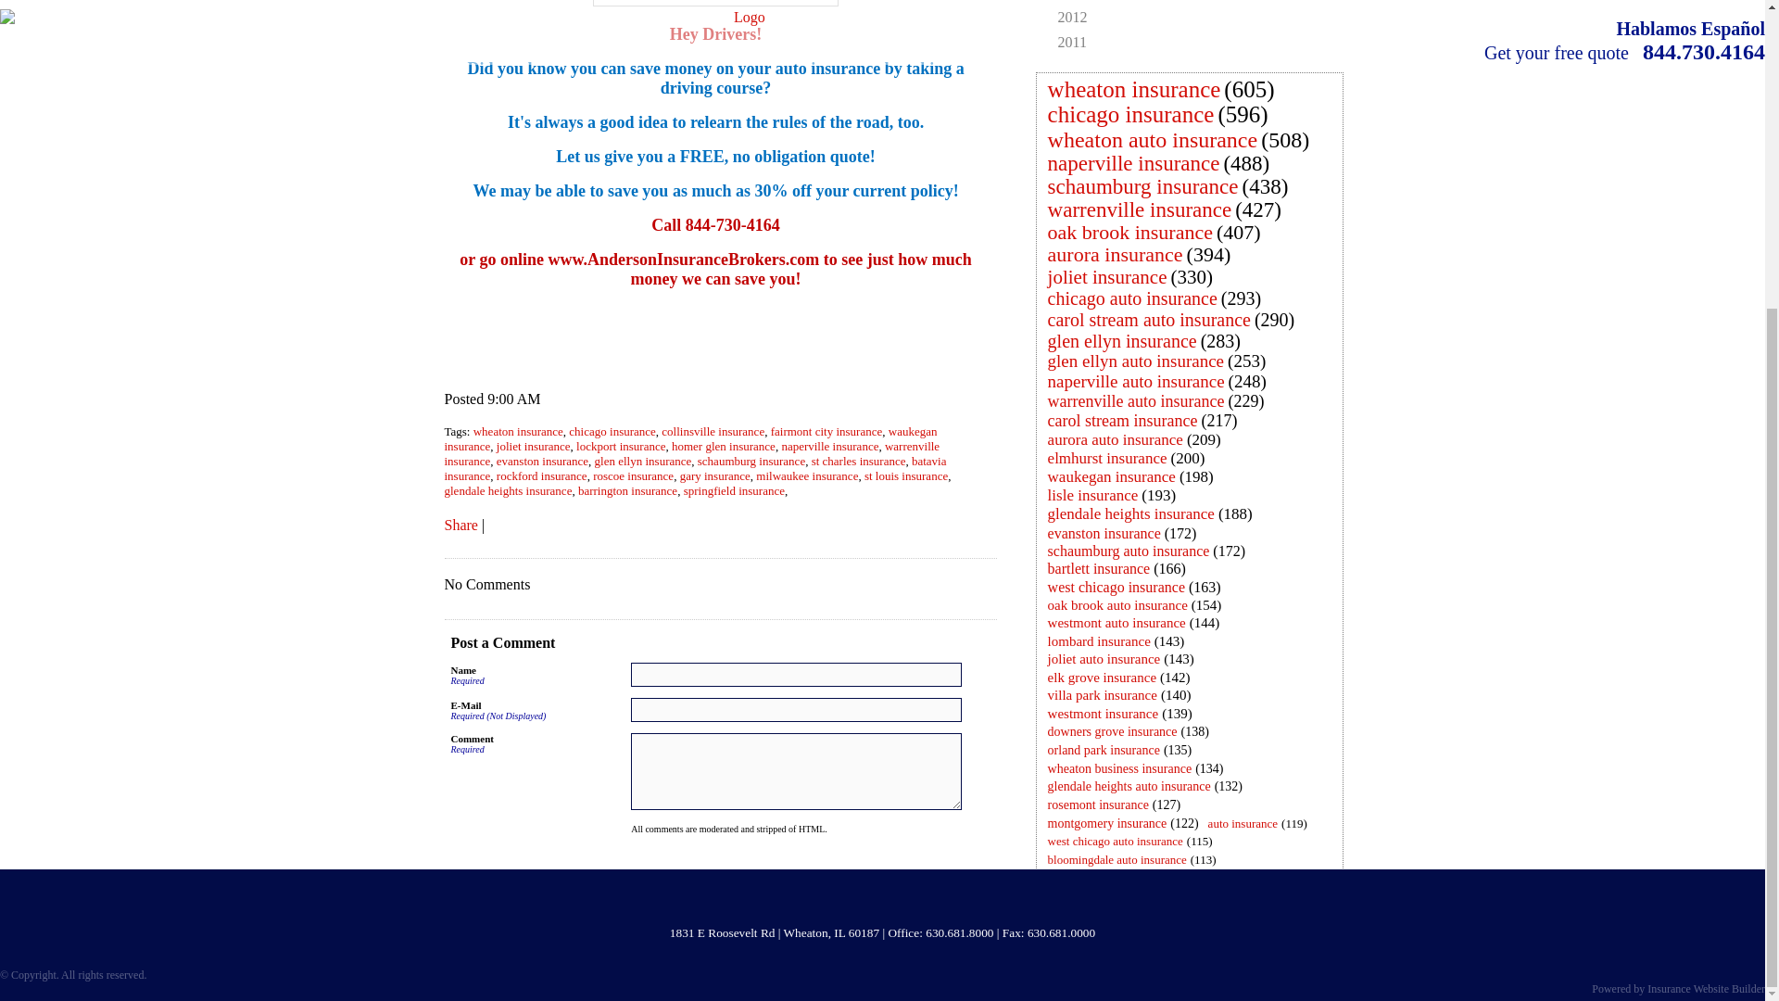  What do you see at coordinates (1123, 420) in the screenshot?
I see `carol stream insurance` at bounding box center [1123, 420].